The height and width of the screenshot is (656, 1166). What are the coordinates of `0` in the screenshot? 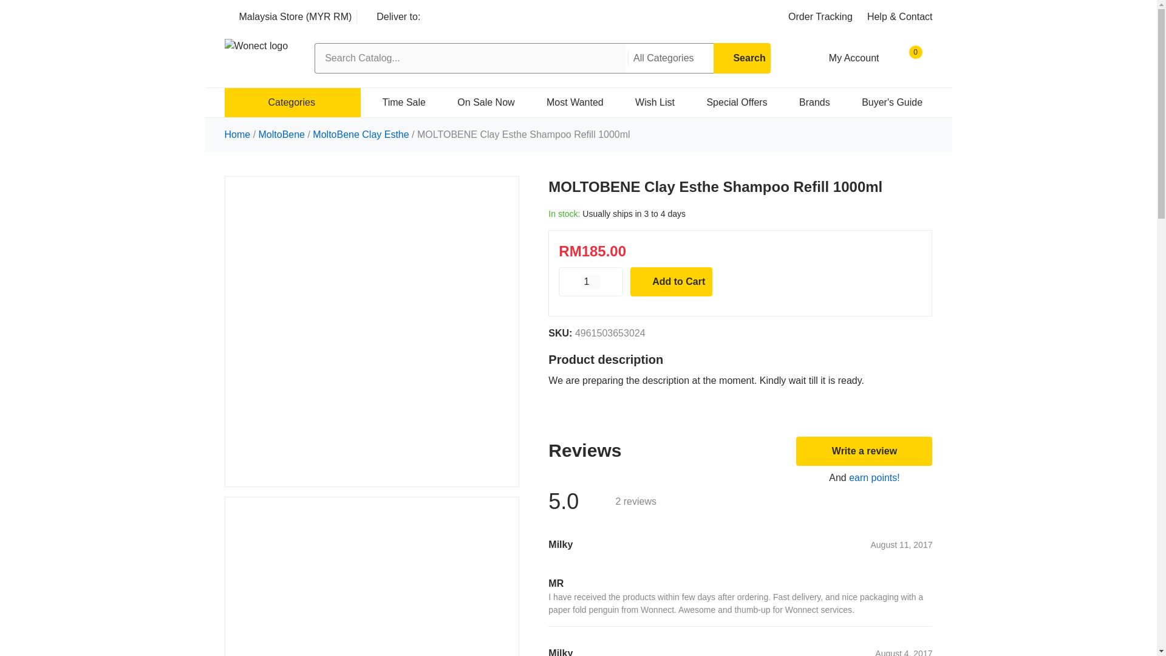 It's located at (909, 58).